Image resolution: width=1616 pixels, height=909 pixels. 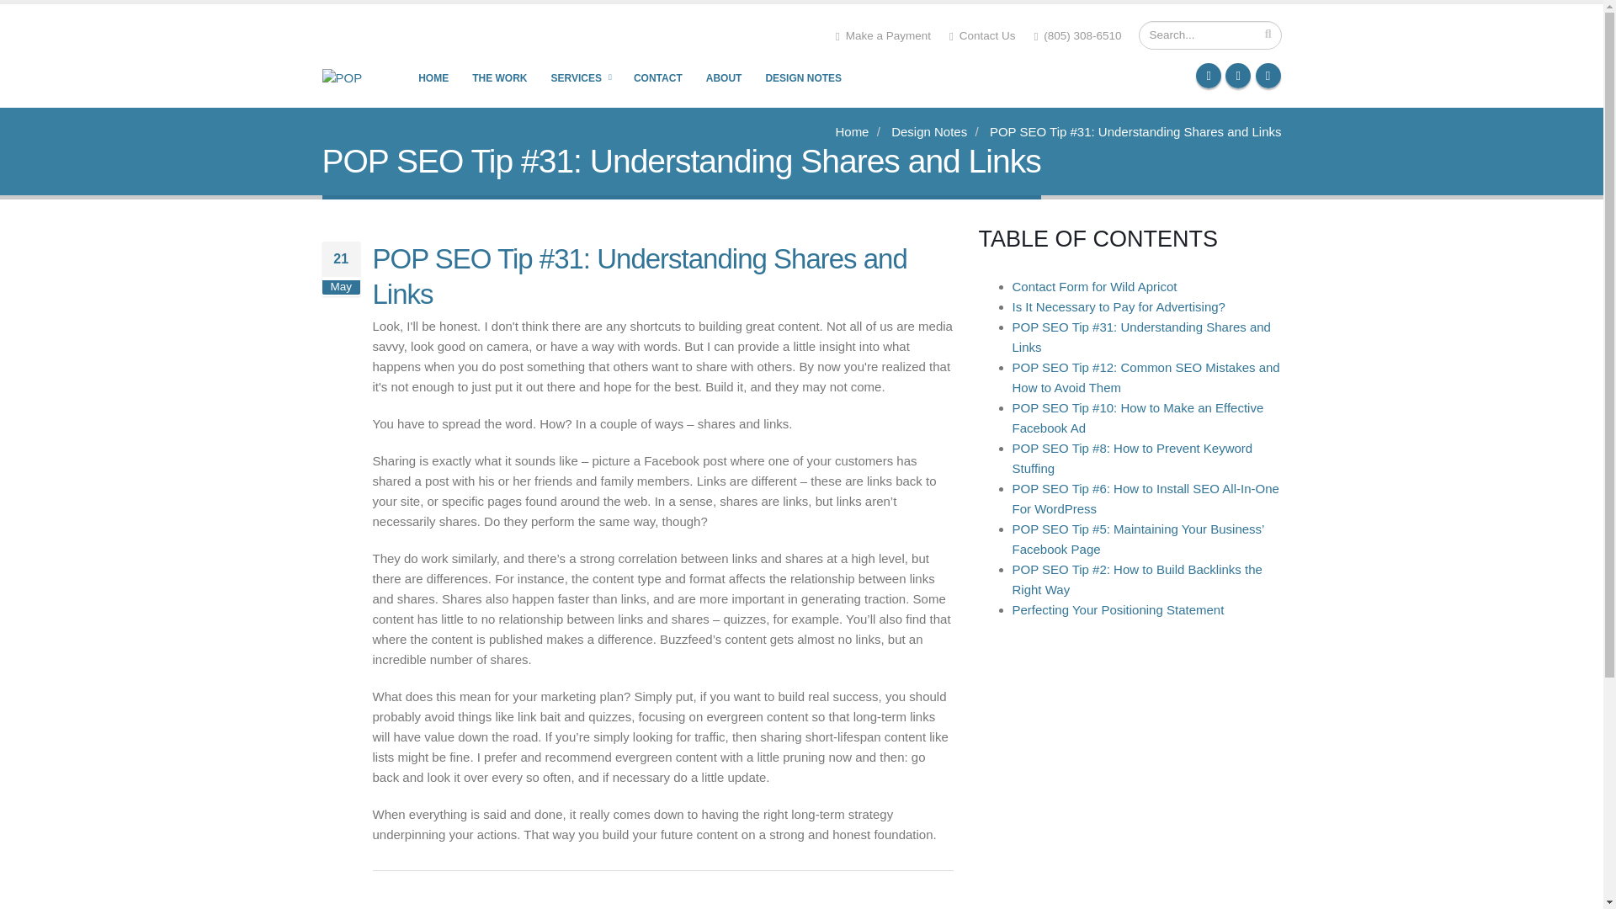 I want to click on Facebook, so click(x=1209, y=74).